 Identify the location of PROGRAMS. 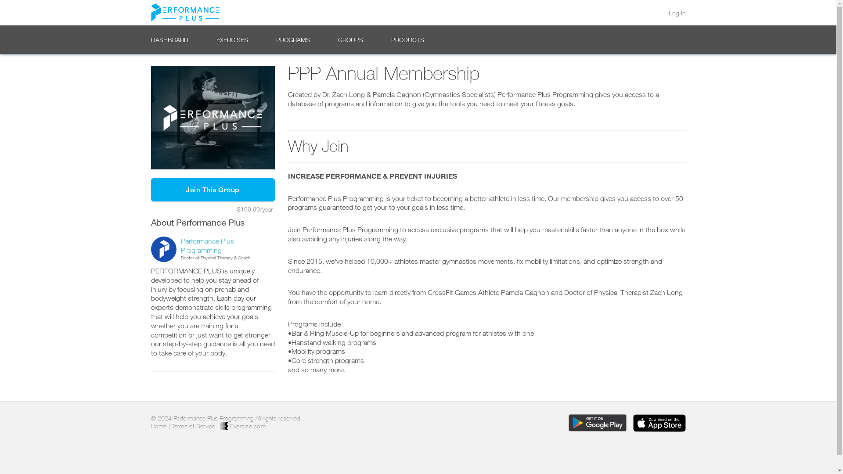
(292, 39).